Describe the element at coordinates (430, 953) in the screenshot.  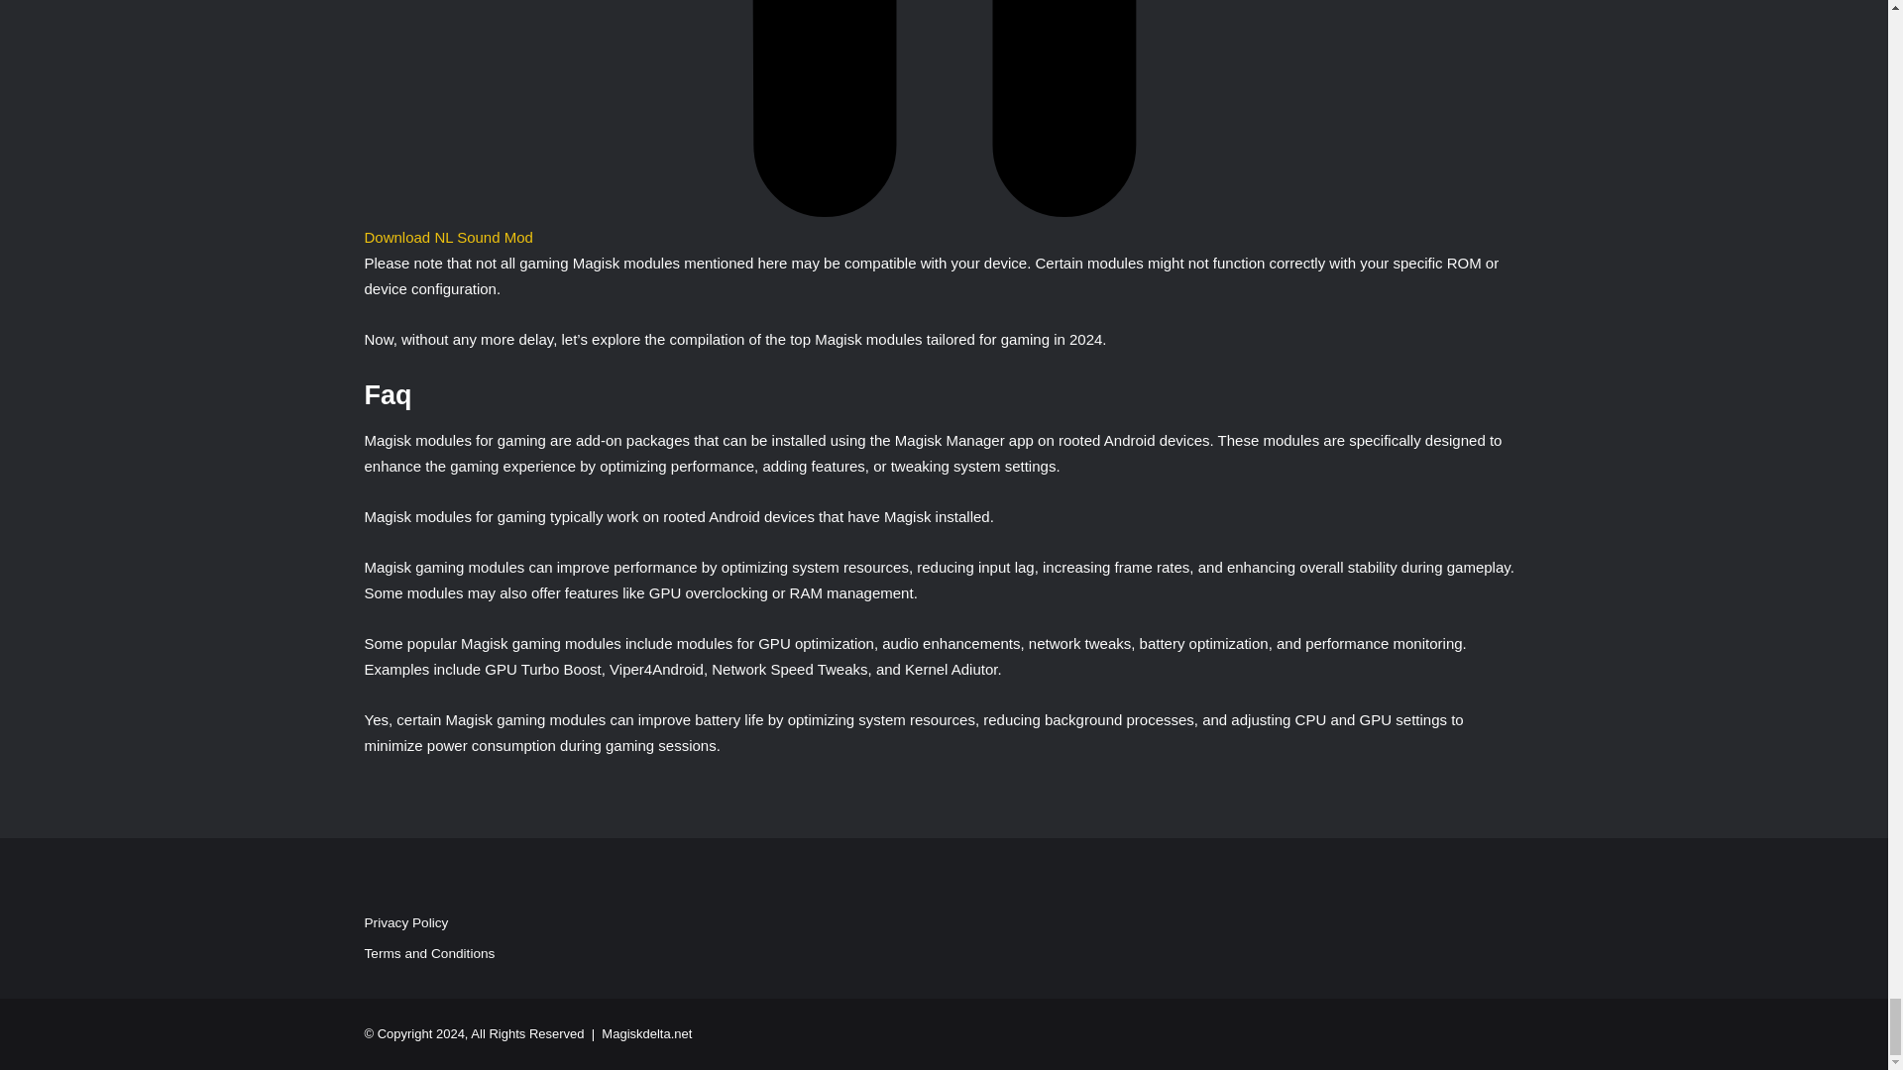
I see `Terms and Conditions` at that location.